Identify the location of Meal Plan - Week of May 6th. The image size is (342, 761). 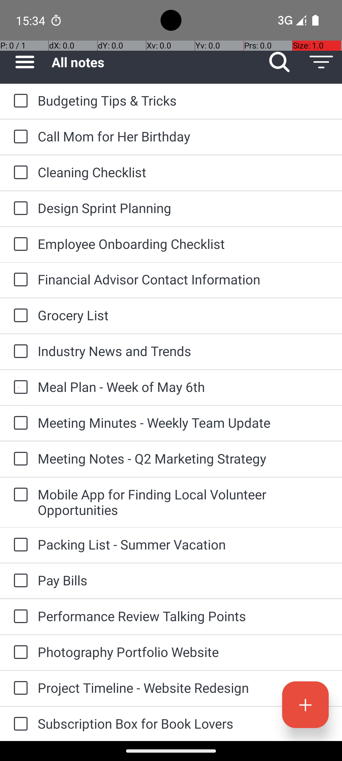
(184, 387).